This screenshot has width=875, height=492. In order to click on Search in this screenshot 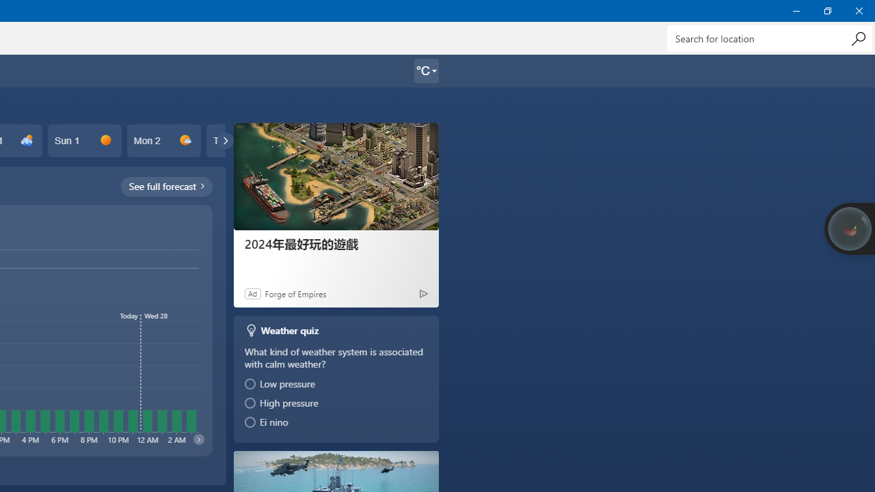, I will do `click(858, 38)`.